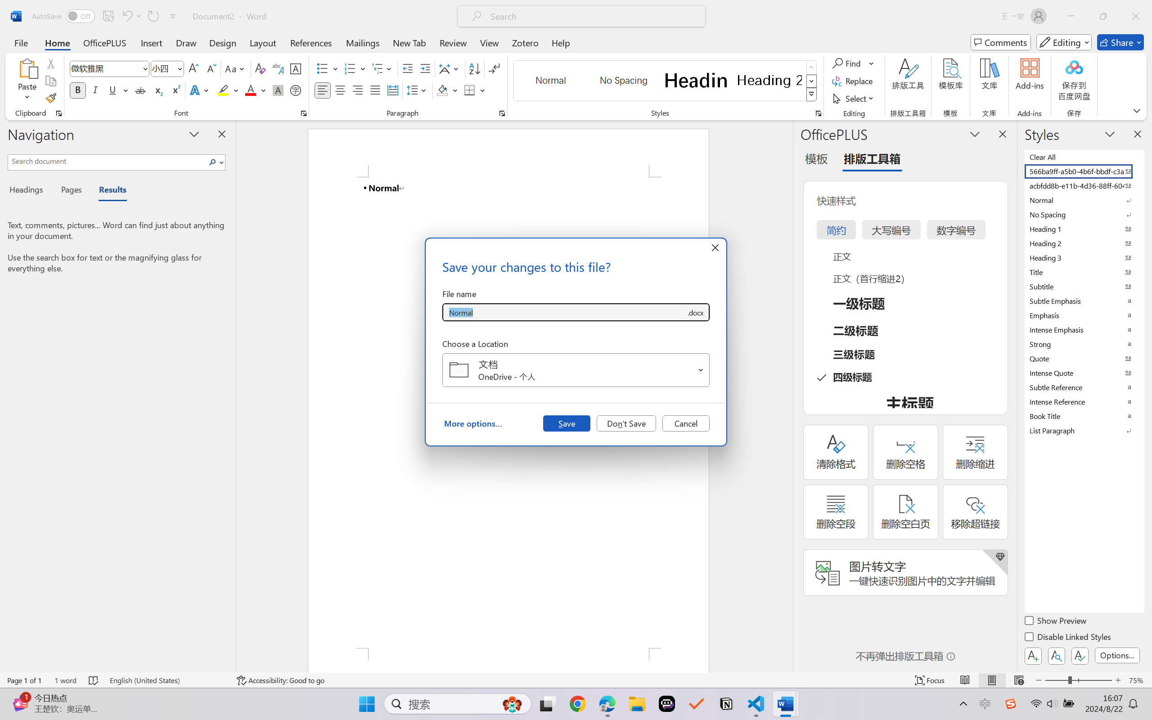 The height and width of the screenshot is (720, 1152). Describe the element at coordinates (418, 90) in the screenshot. I see `Line and Paragraph Spacing` at that location.